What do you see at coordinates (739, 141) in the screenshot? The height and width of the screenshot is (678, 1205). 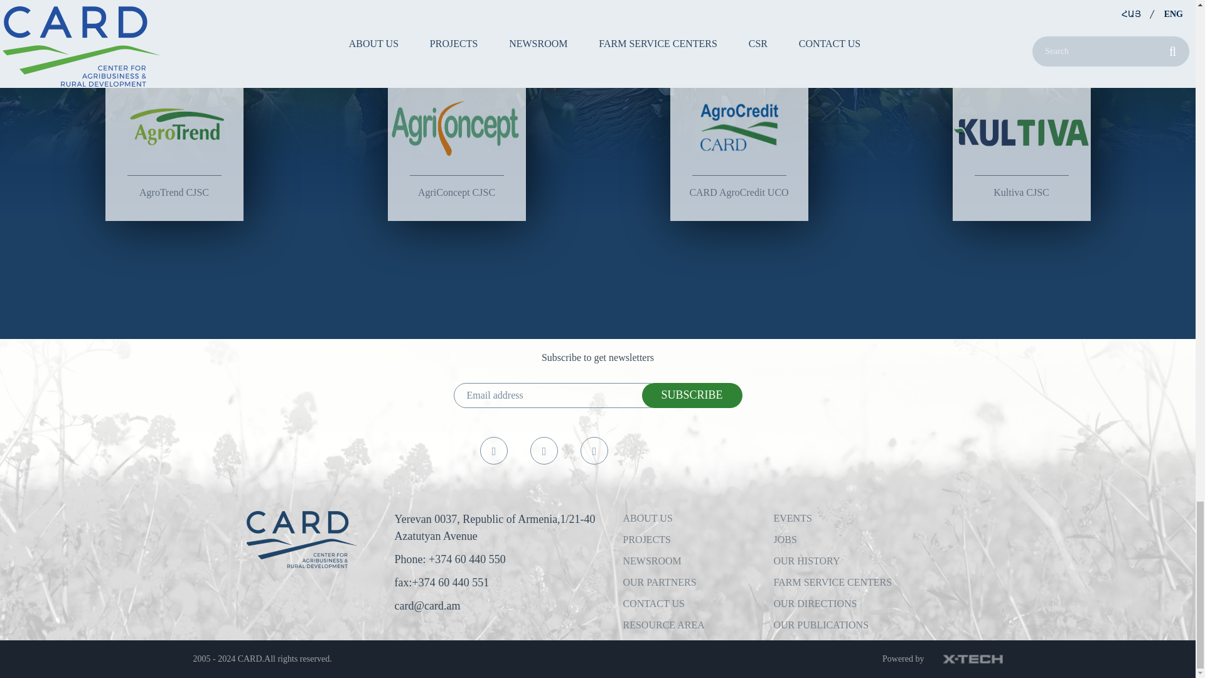 I see `CARD AgroCredit UCO` at bounding box center [739, 141].